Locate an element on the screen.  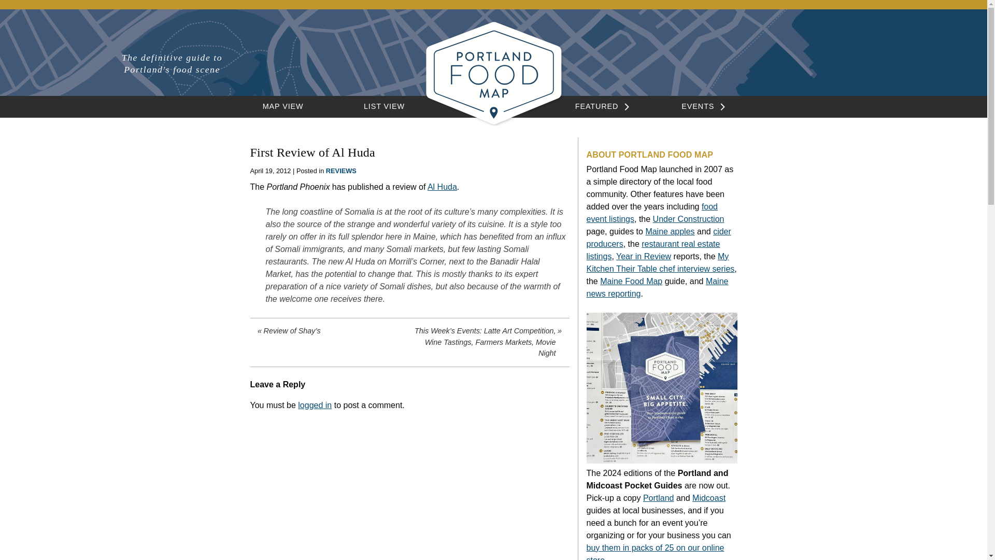
cider producers is located at coordinates (659, 237).